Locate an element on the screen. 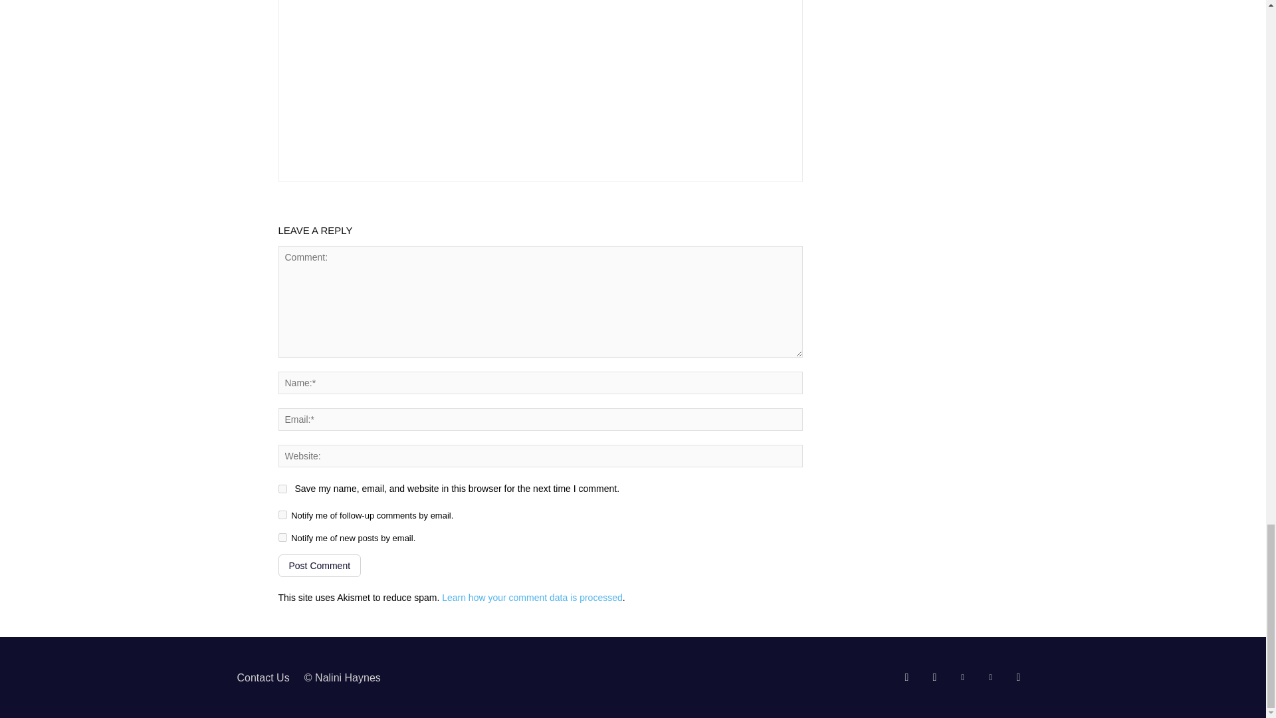 The height and width of the screenshot is (718, 1276). Post Comment is located at coordinates (319, 565).